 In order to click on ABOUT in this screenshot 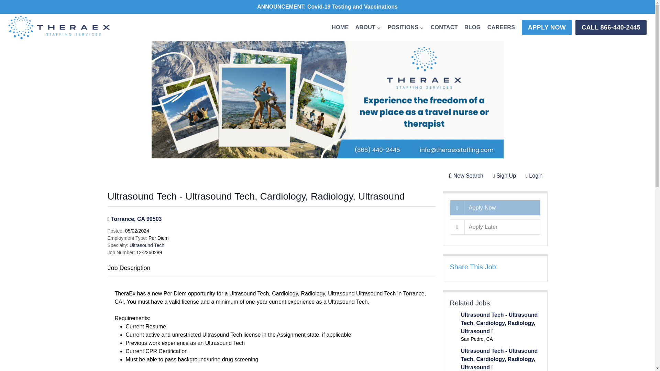, I will do `click(368, 27)`.